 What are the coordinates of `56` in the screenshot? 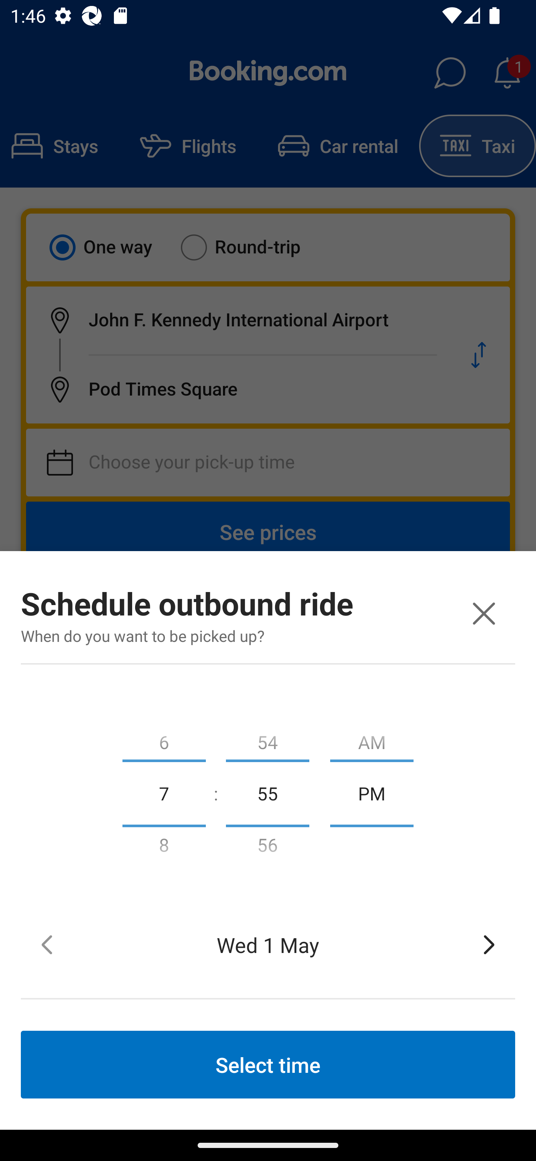 It's located at (267, 848).